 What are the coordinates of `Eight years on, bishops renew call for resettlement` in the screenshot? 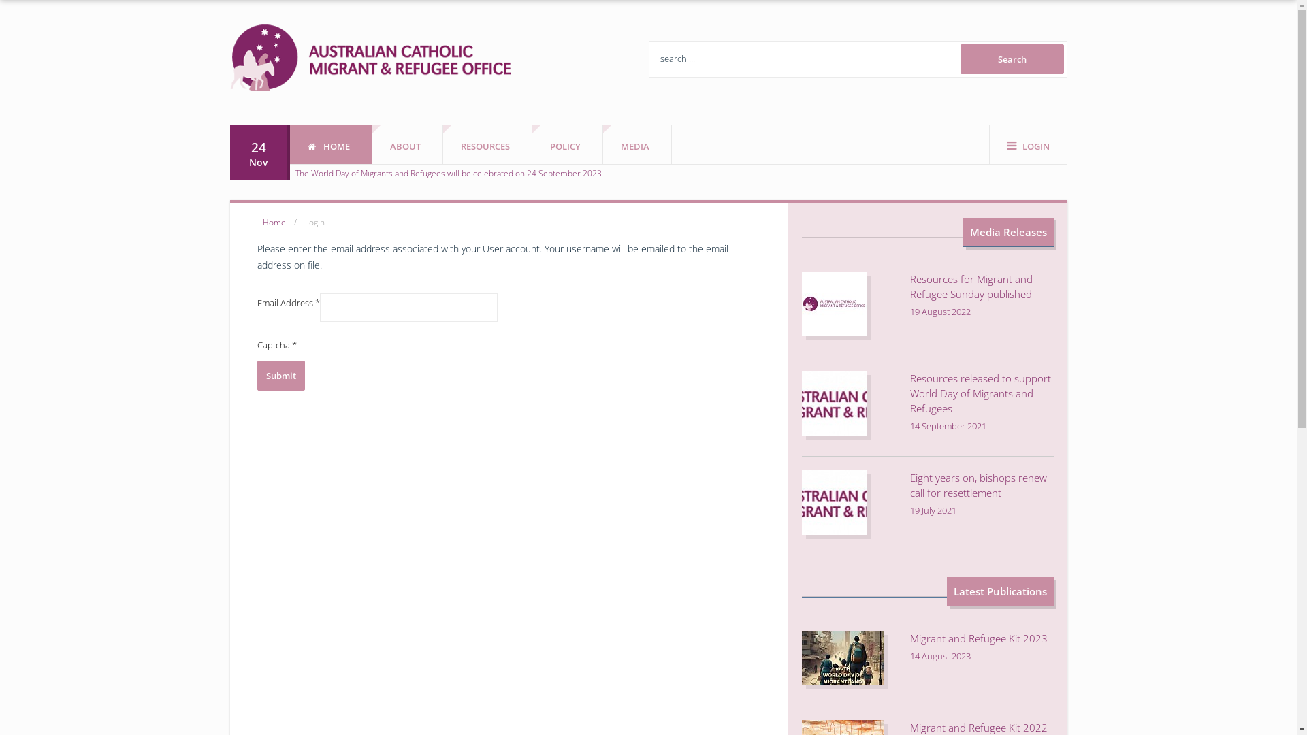 It's located at (979, 485).